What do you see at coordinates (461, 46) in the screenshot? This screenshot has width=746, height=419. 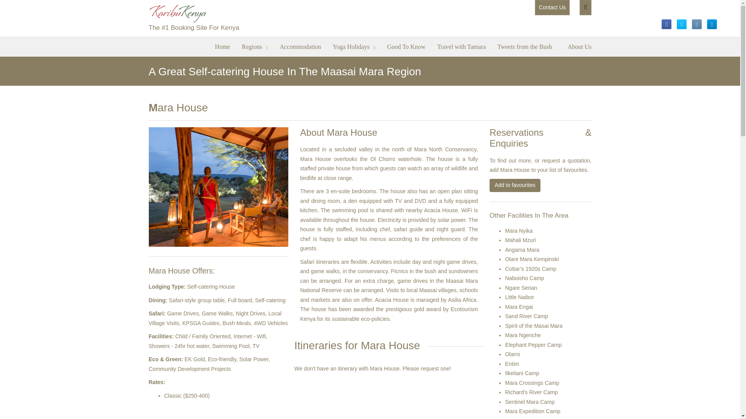 I see `Travel with Tamara` at bounding box center [461, 46].